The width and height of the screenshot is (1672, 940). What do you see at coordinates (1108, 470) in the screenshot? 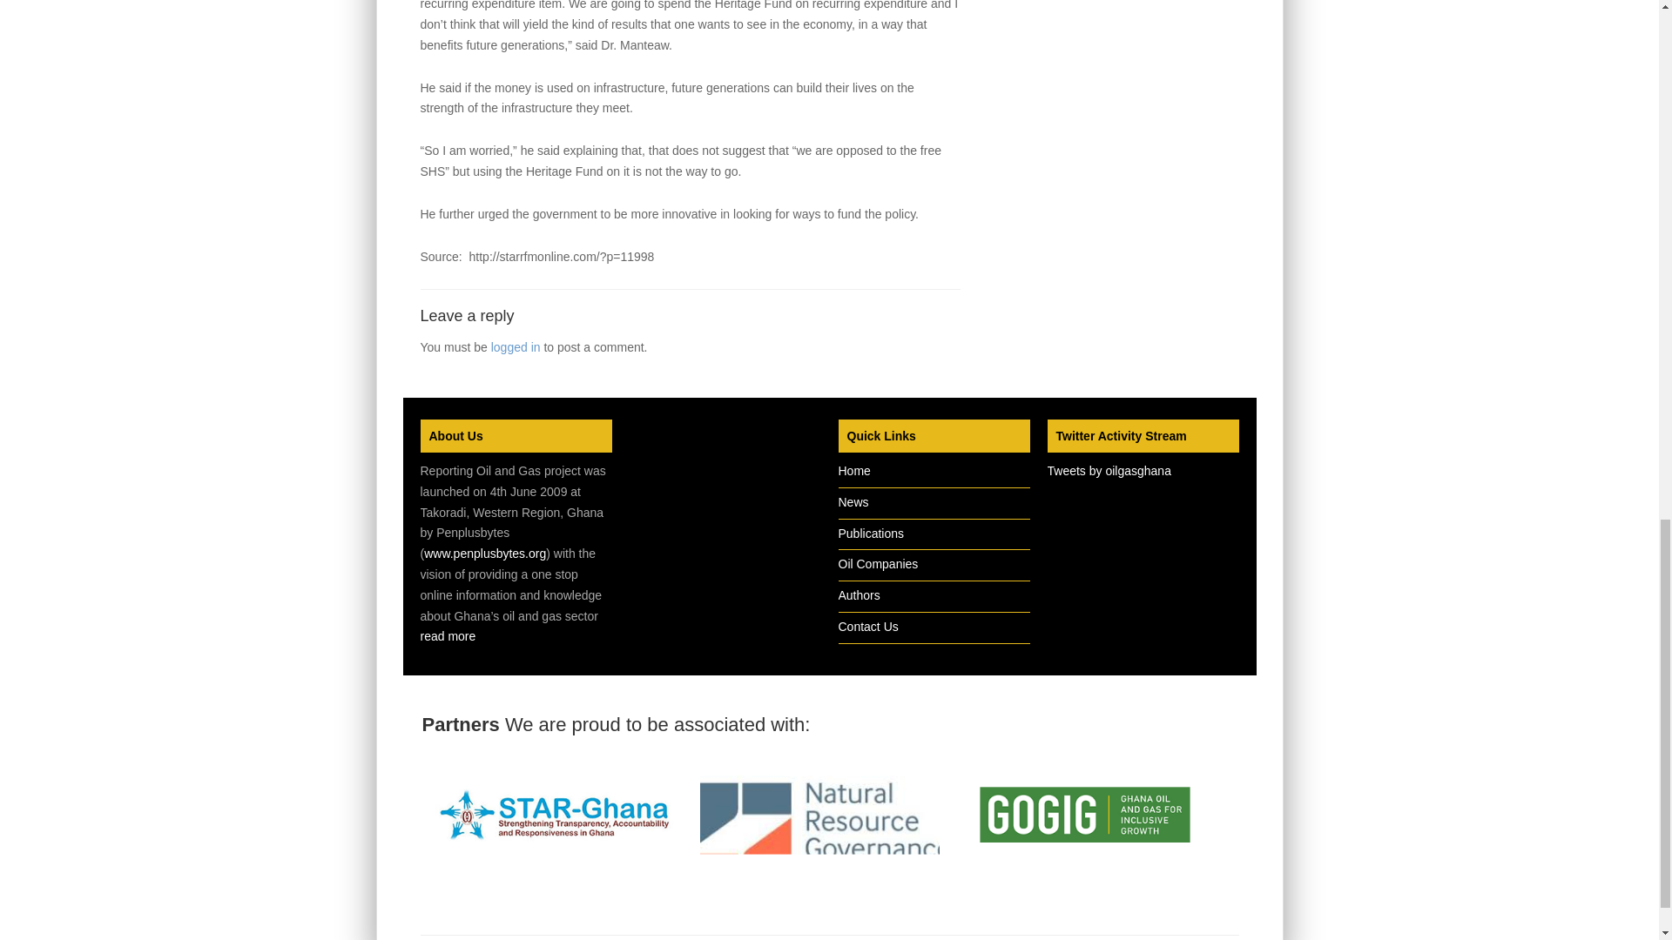
I see `Tweets by oilgasghana` at bounding box center [1108, 470].